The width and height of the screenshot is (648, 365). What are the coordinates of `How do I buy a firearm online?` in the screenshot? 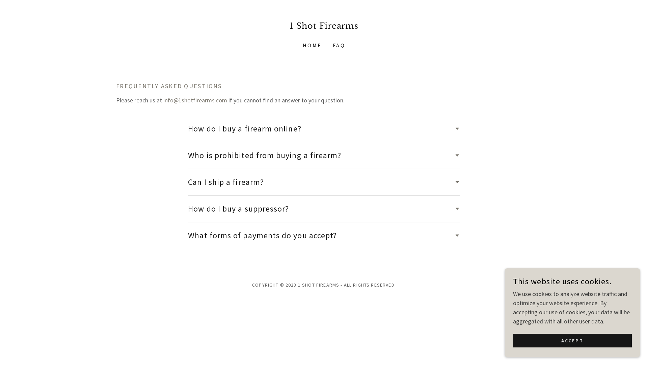 It's located at (324, 129).